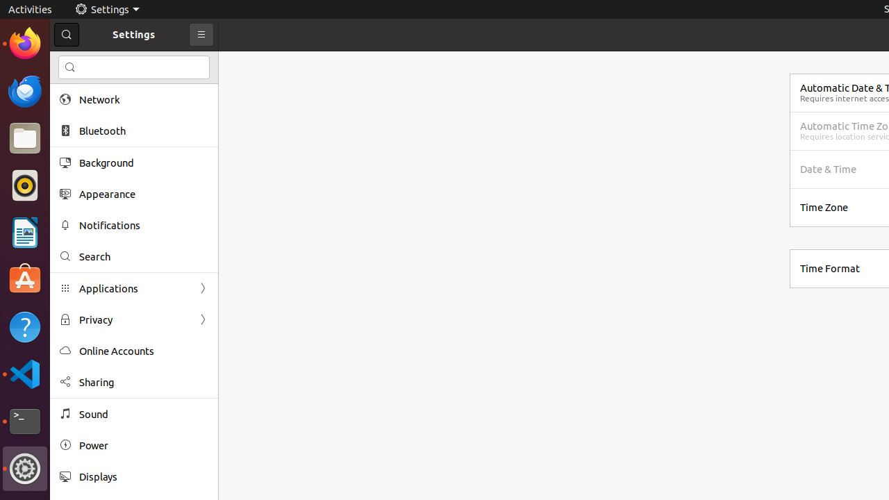 The image size is (889, 500). Describe the element at coordinates (144, 162) in the screenshot. I see `Background` at that location.